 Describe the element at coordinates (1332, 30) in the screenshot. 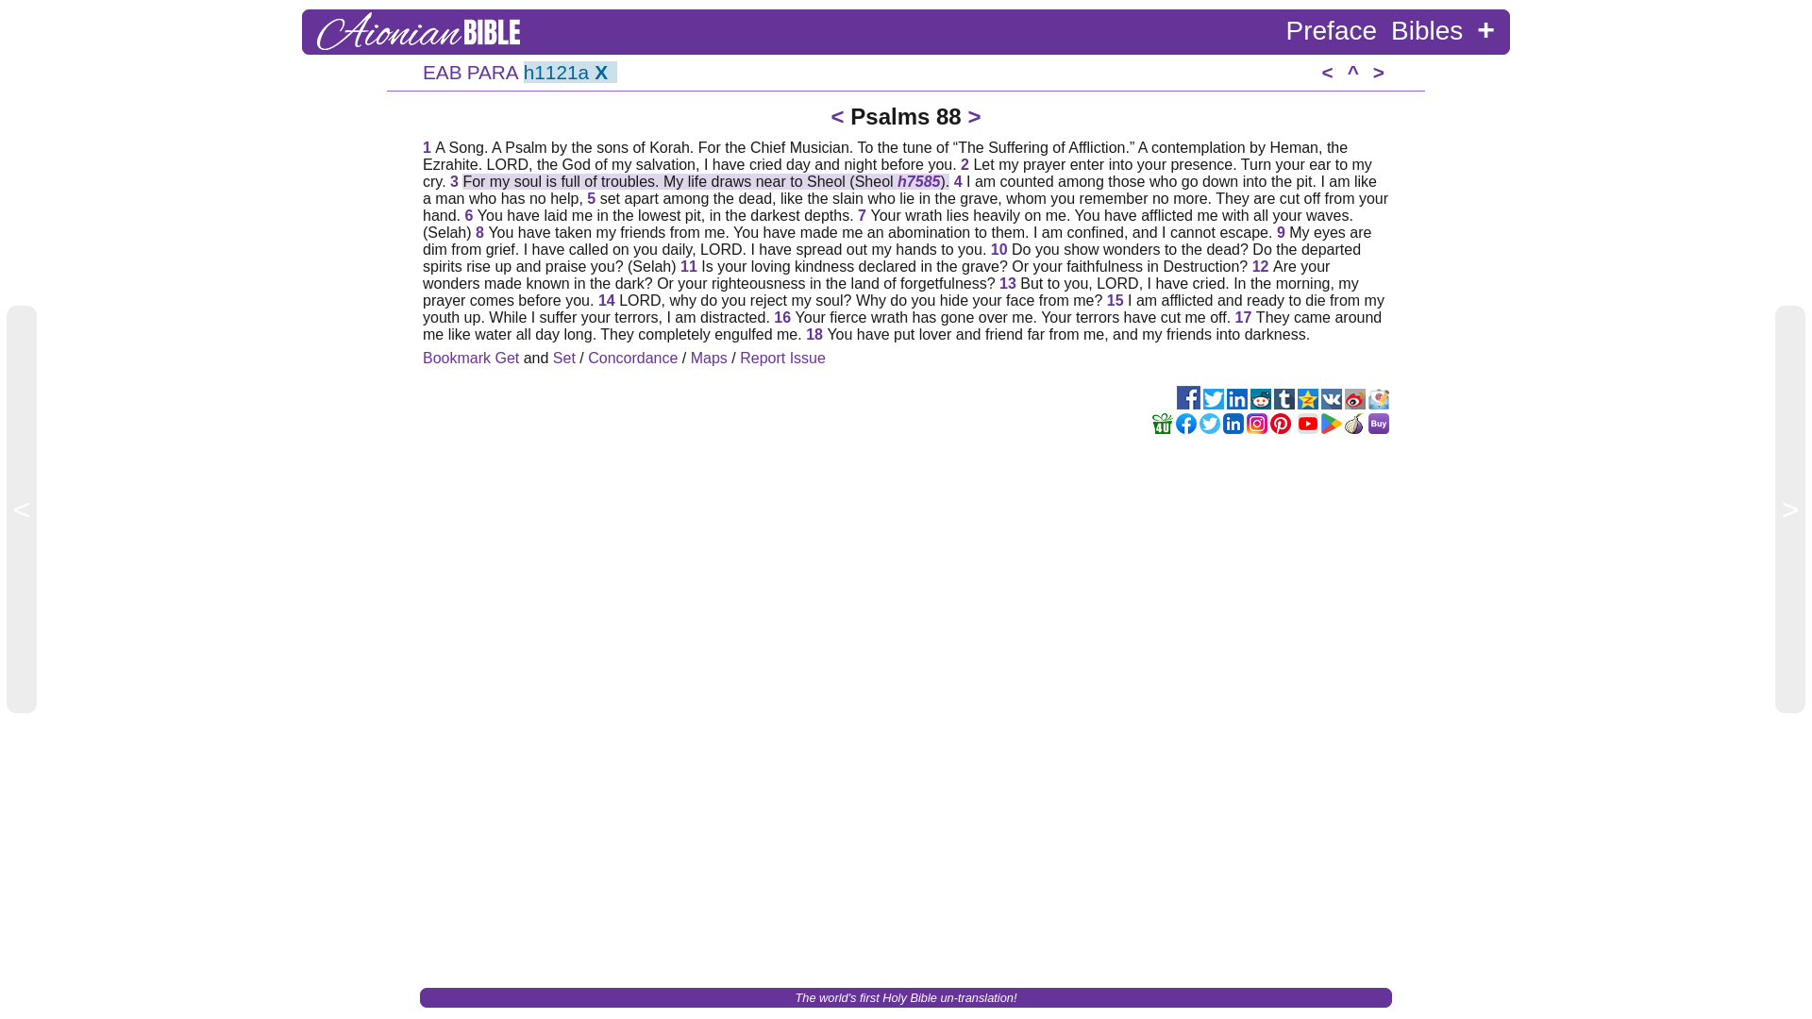

I see `Preface and mission` at that location.